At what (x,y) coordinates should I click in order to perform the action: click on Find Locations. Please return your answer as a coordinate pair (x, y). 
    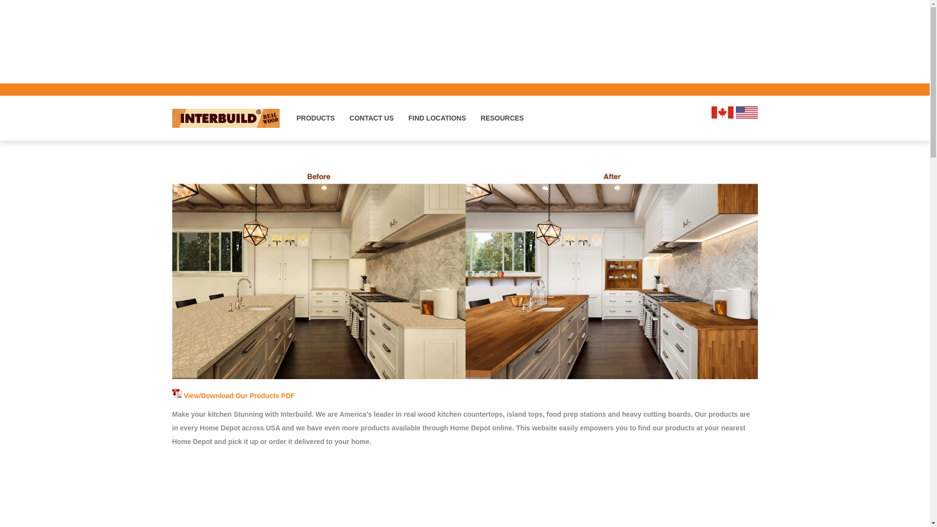
    Looking at the image, I should click on (437, 118).